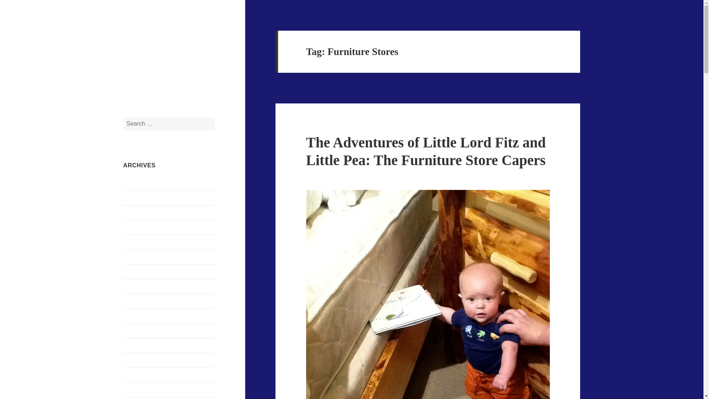  I want to click on Josh's Froz-T-Freez Internet Drive-Inn, so click(157, 48).